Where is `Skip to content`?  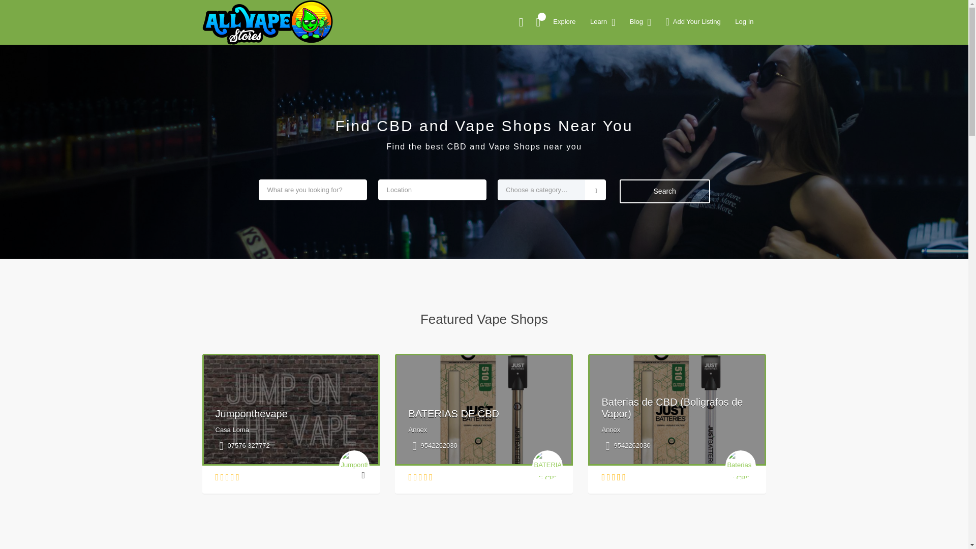 Skip to content is located at coordinates (23, 6).